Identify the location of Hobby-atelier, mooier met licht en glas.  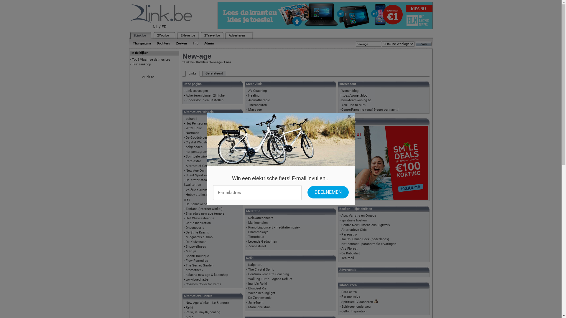
(210, 197).